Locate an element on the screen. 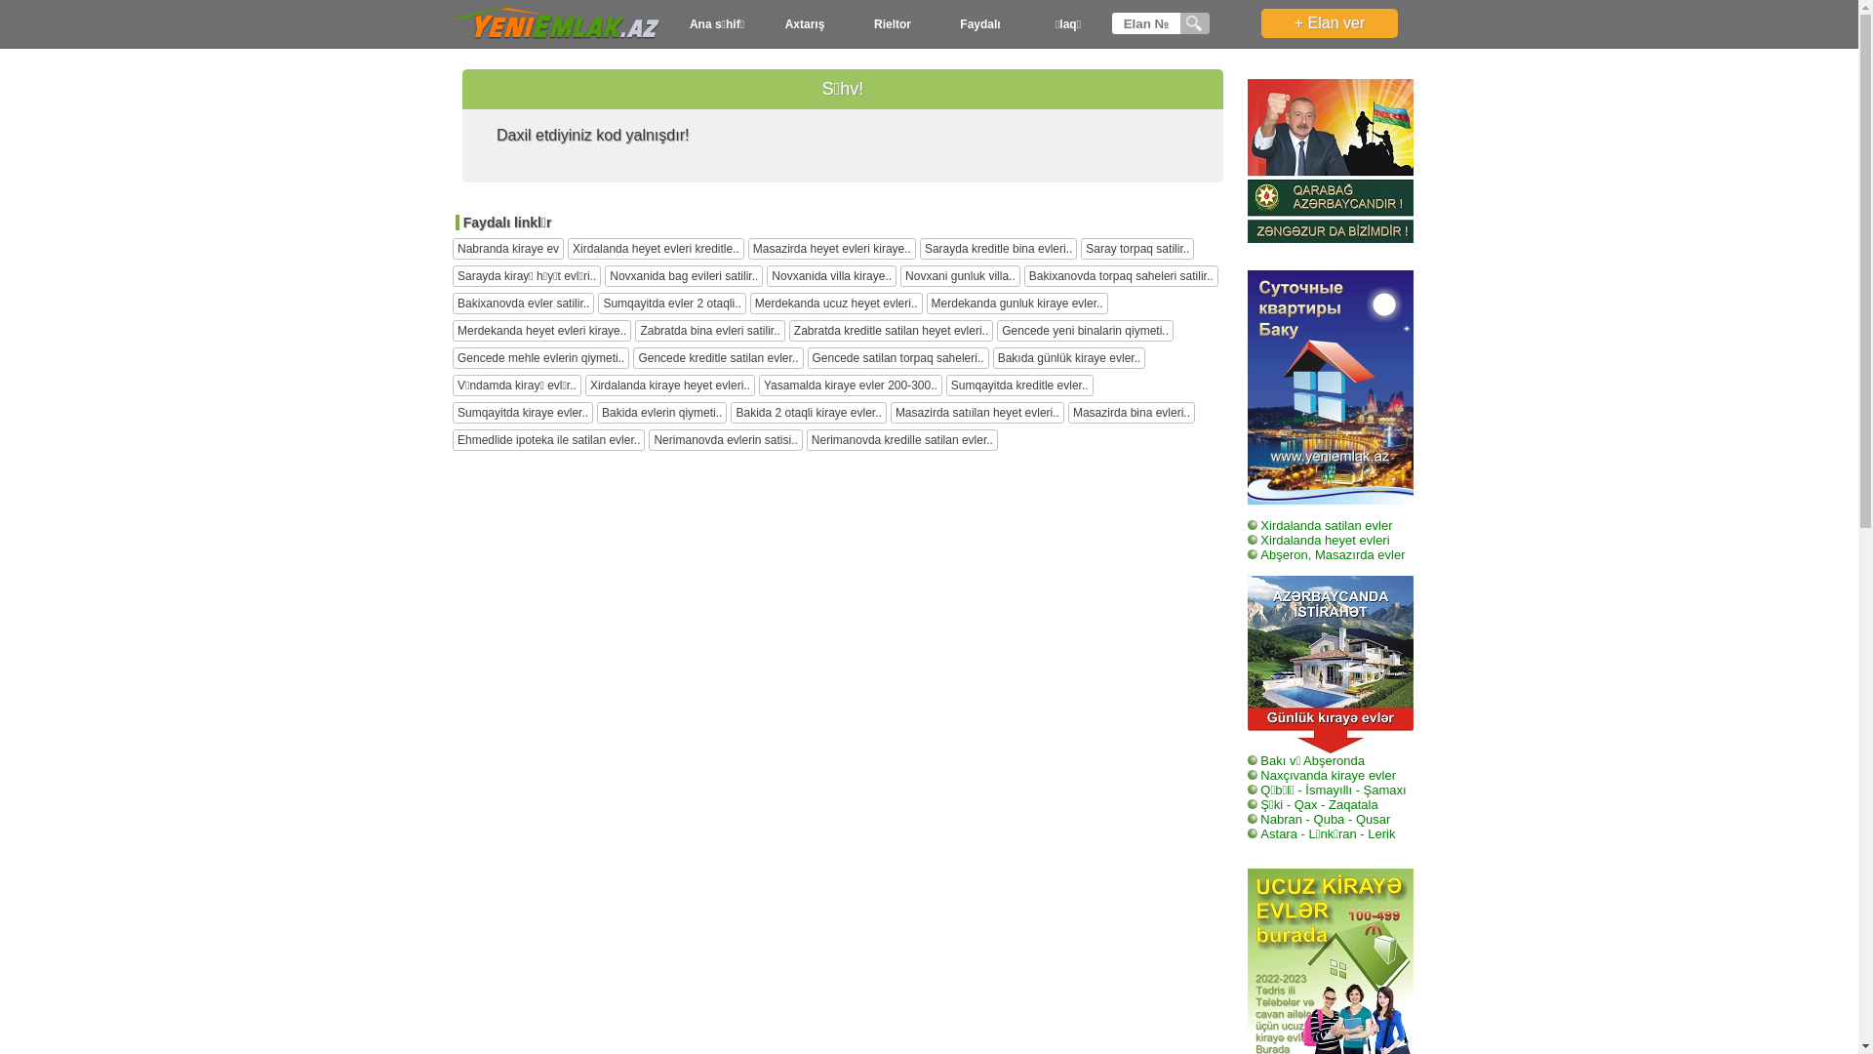  Nerimanovda kredille satilan evler.. is located at coordinates (902, 440).